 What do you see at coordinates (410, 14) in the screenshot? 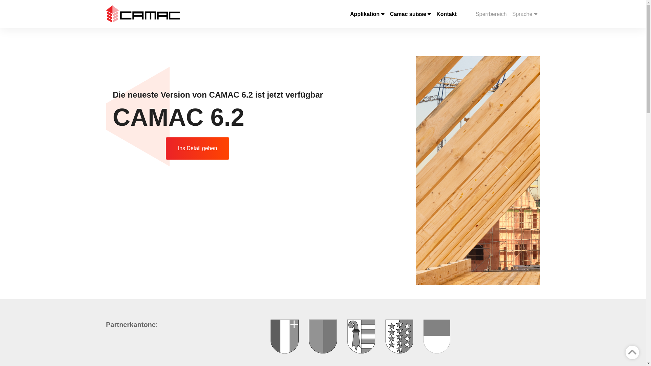
I see `Camac suisse` at bounding box center [410, 14].